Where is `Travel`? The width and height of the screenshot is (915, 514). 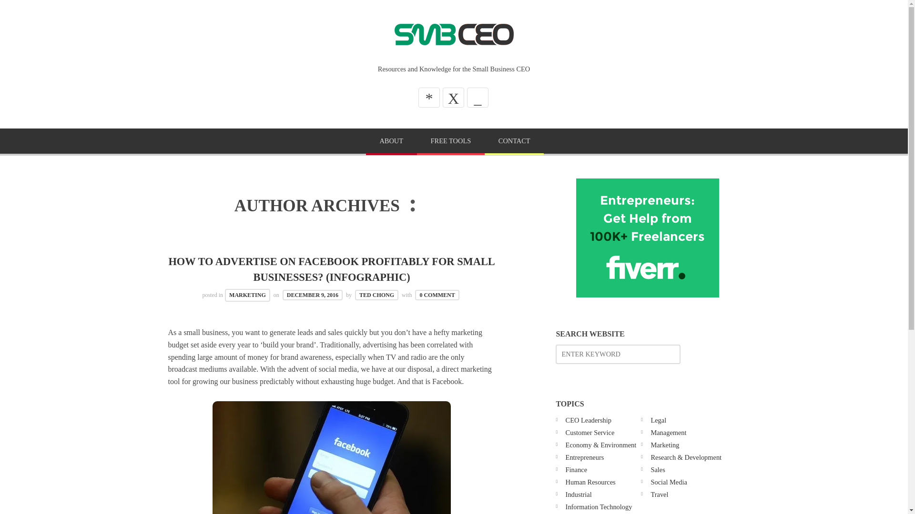 Travel is located at coordinates (659, 494).